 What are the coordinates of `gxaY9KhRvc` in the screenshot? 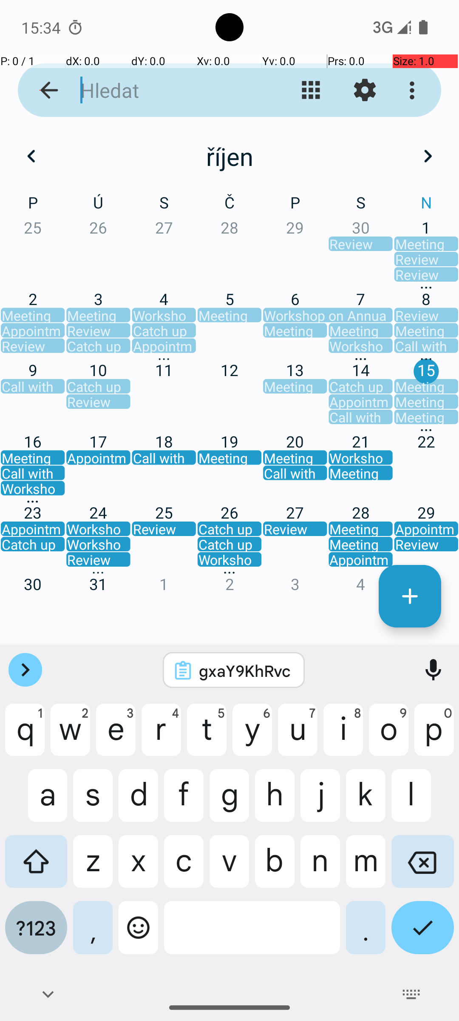 It's located at (245, 670).